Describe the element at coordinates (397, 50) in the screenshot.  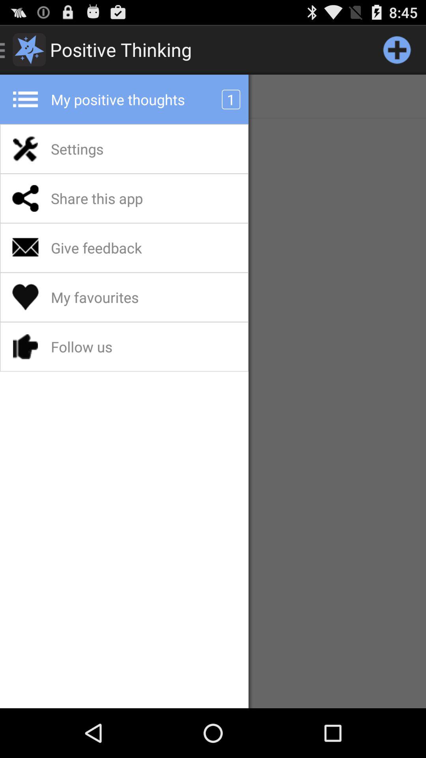
I see `choose item to the right of my positive thoughts` at that location.